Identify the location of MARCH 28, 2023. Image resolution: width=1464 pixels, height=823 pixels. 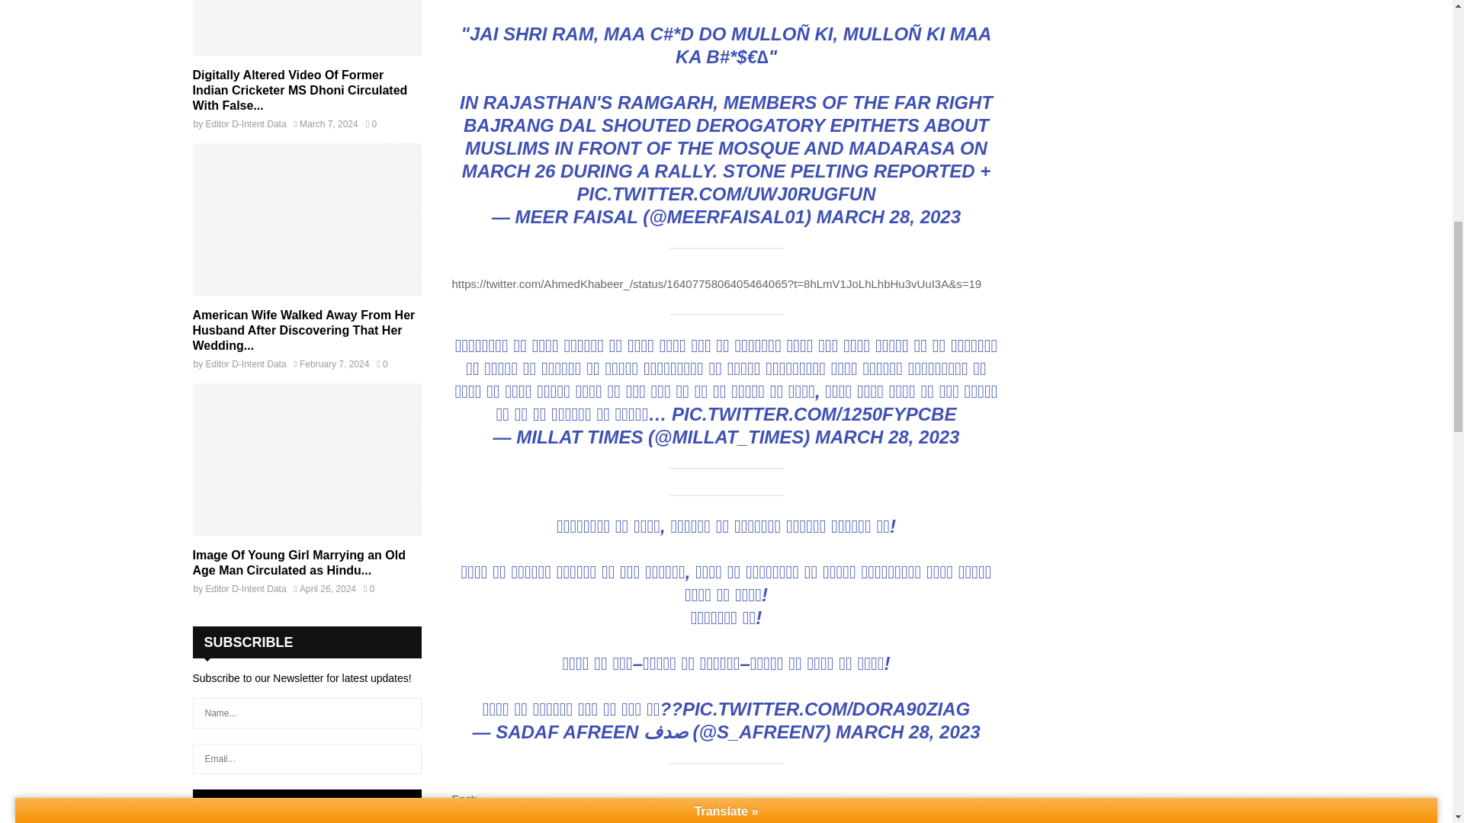
(907, 732).